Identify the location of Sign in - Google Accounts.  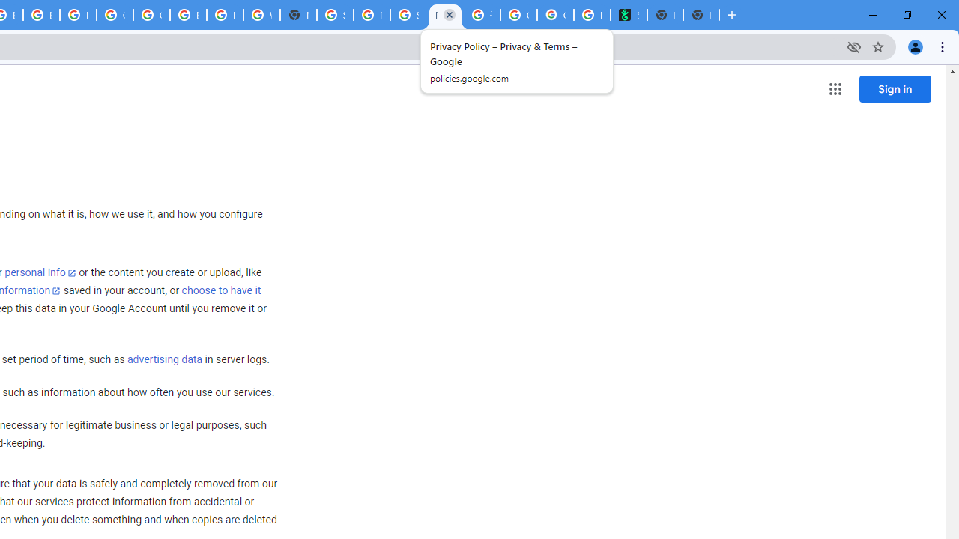
(335, 15).